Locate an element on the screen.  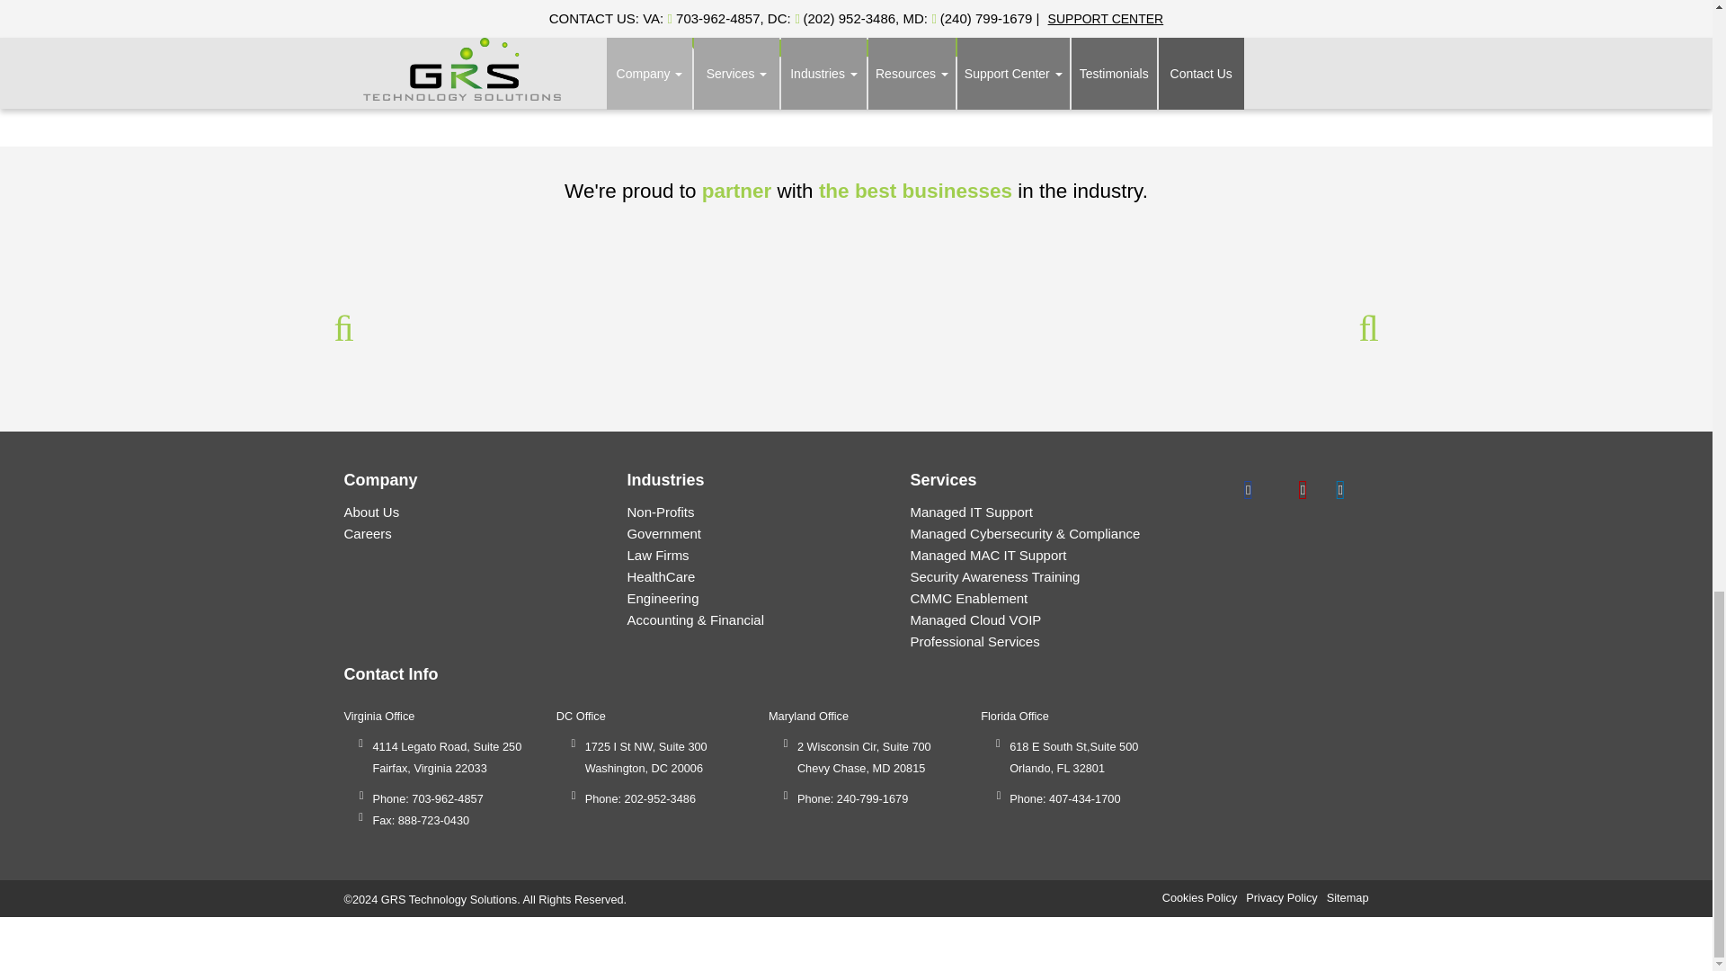
Engineering is located at coordinates (662, 597).